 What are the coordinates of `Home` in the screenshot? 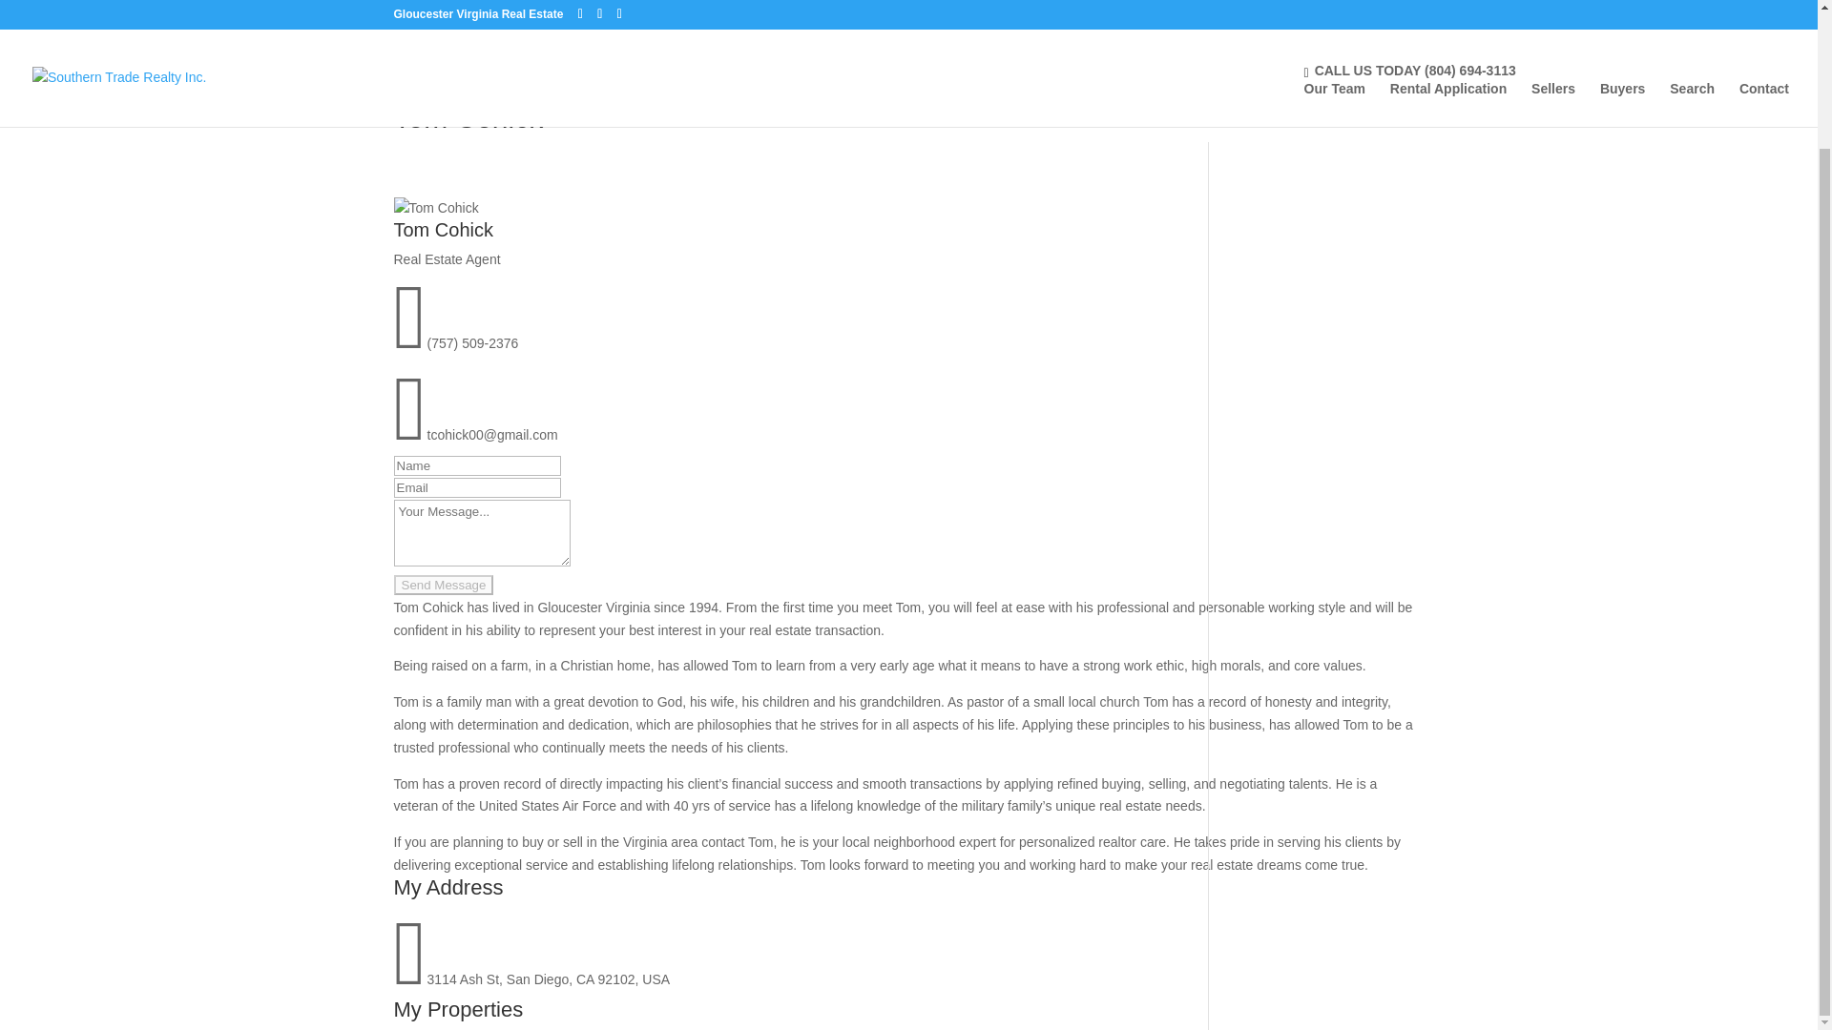 It's located at (410, 84).